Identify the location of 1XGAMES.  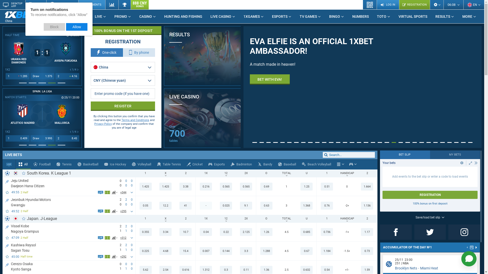
(254, 16).